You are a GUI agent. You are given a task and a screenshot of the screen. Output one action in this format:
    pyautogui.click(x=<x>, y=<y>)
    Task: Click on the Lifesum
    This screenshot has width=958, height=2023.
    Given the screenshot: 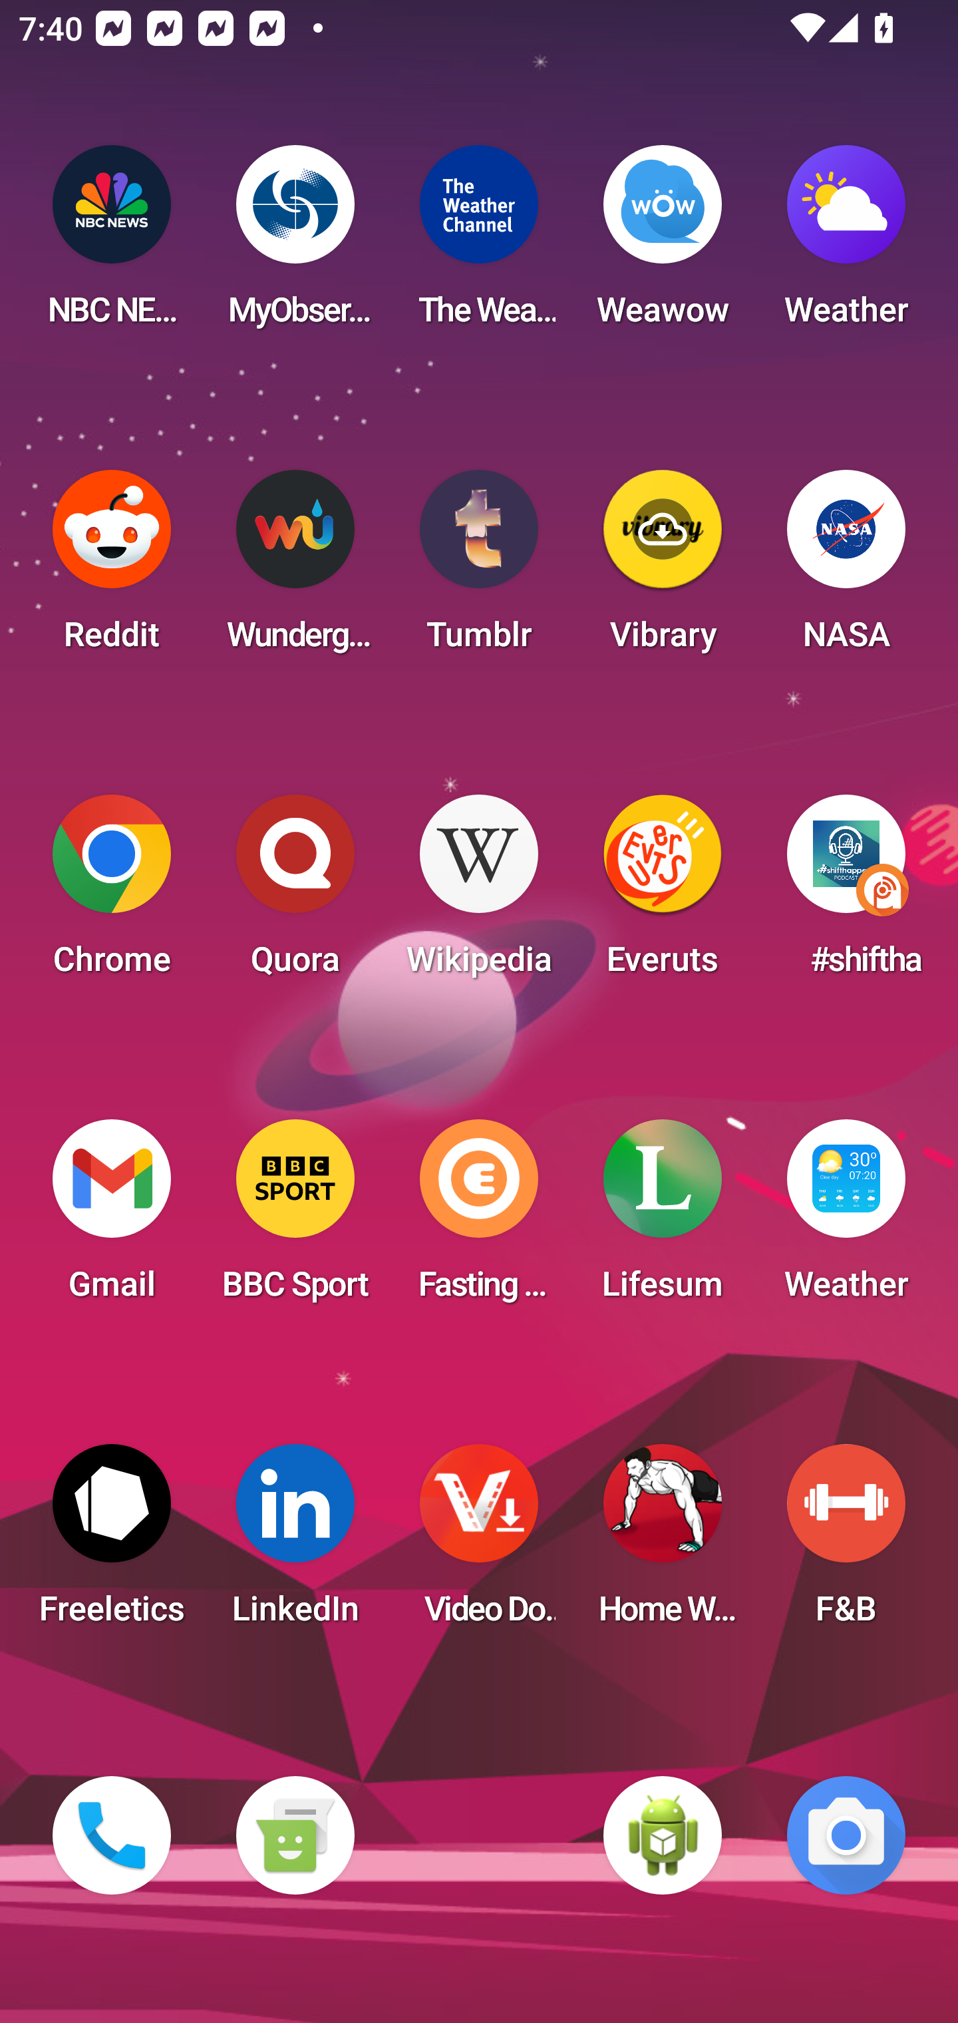 What is the action you would take?
    pyautogui.click(x=663, y=1218)
    